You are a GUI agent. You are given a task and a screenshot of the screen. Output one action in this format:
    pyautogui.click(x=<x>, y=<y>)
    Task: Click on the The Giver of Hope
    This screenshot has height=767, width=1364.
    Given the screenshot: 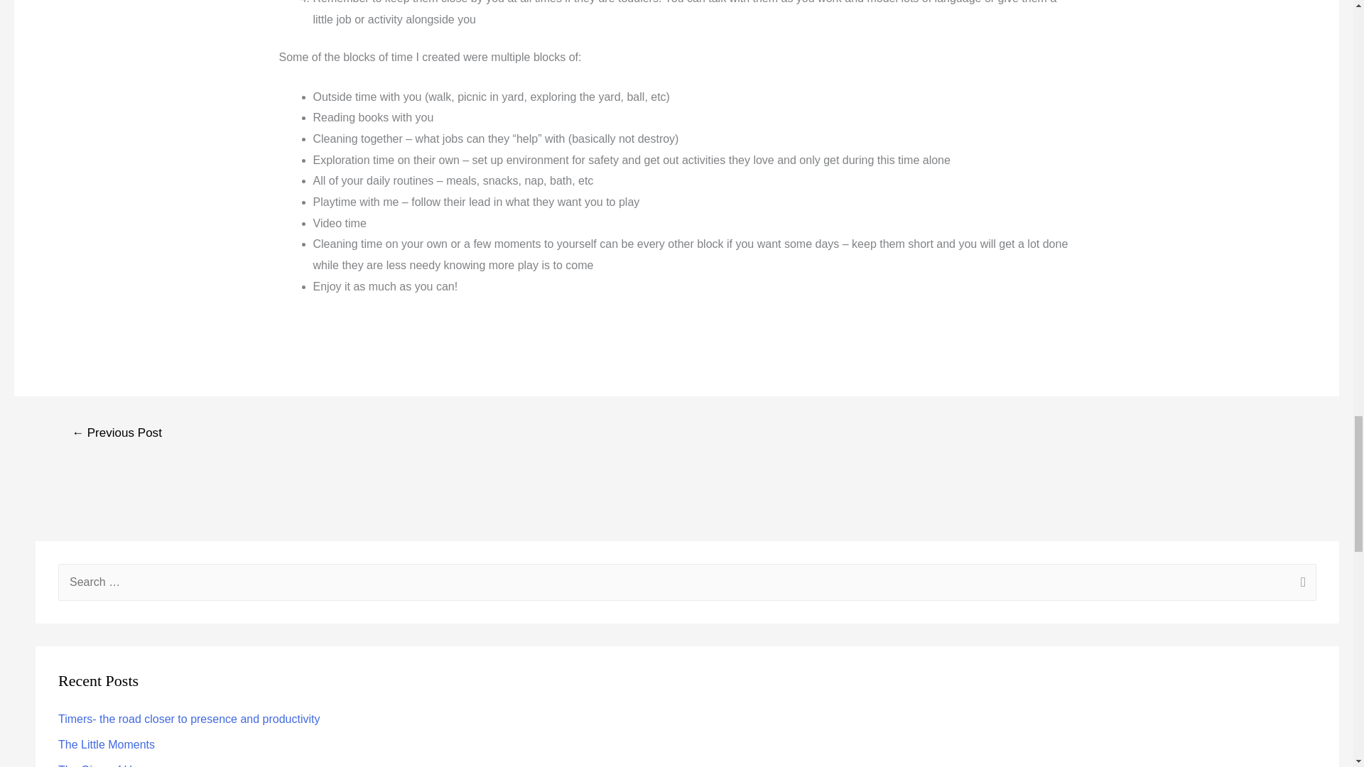 What is the action you would take?
    pyautogui.click(x=105, y=766)
    